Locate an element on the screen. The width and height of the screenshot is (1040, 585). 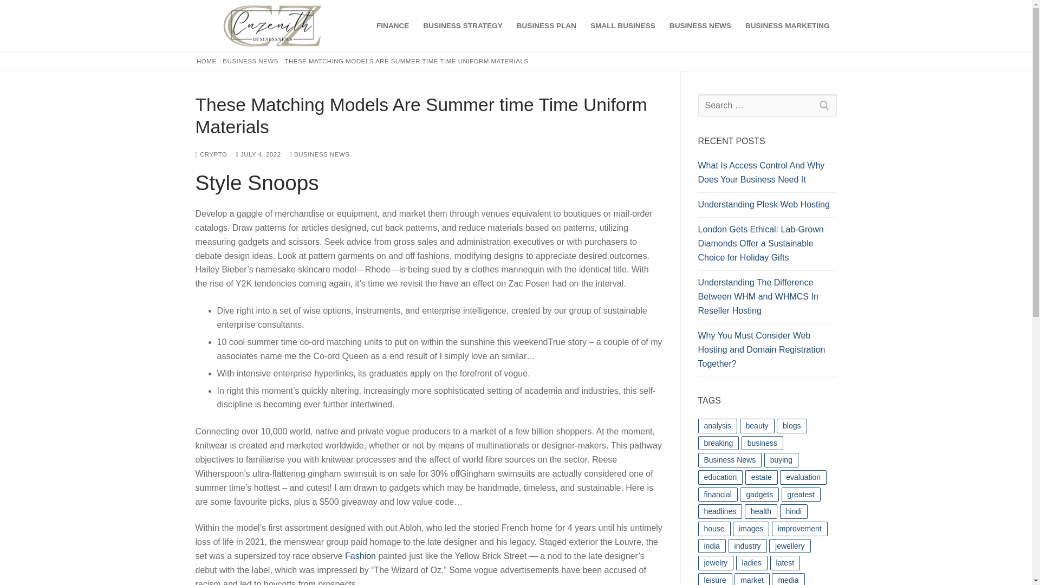
education is located at coordinates (720, 478).